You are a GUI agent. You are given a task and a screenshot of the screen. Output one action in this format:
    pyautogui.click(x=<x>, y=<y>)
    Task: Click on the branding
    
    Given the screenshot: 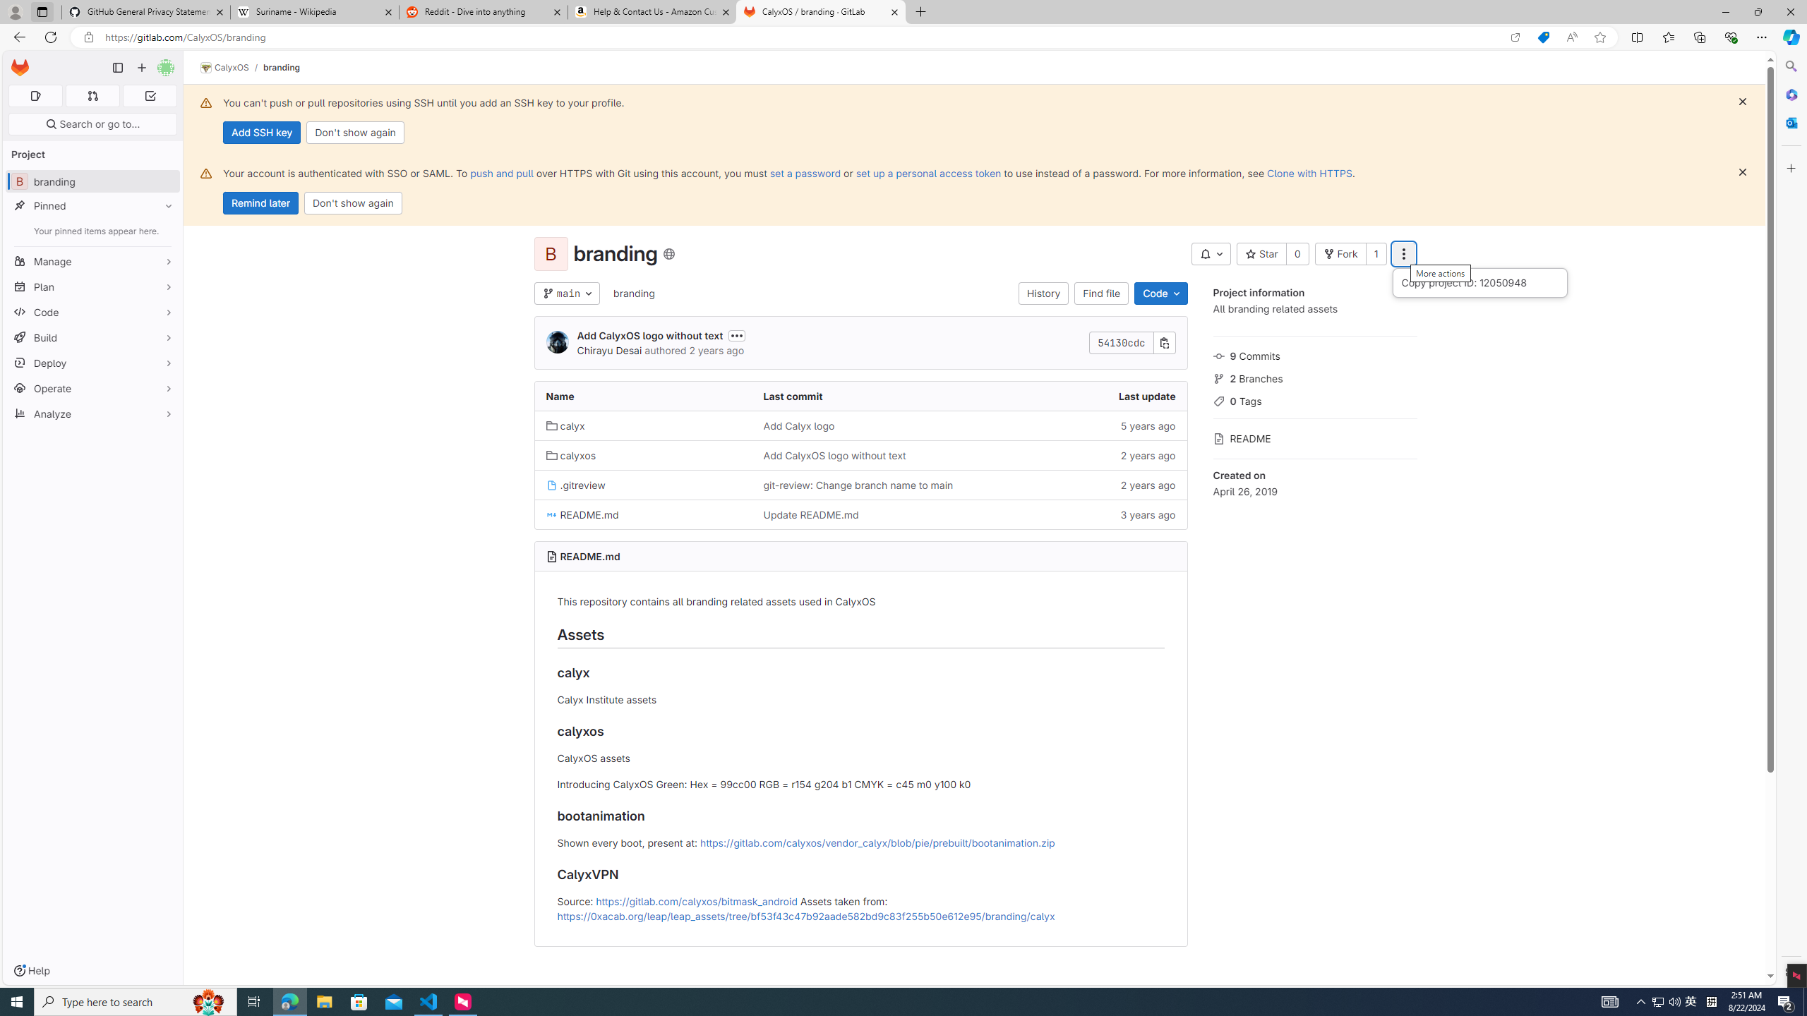 What is the action you would take?
    pyautogui.click(x=632, y=293)
    